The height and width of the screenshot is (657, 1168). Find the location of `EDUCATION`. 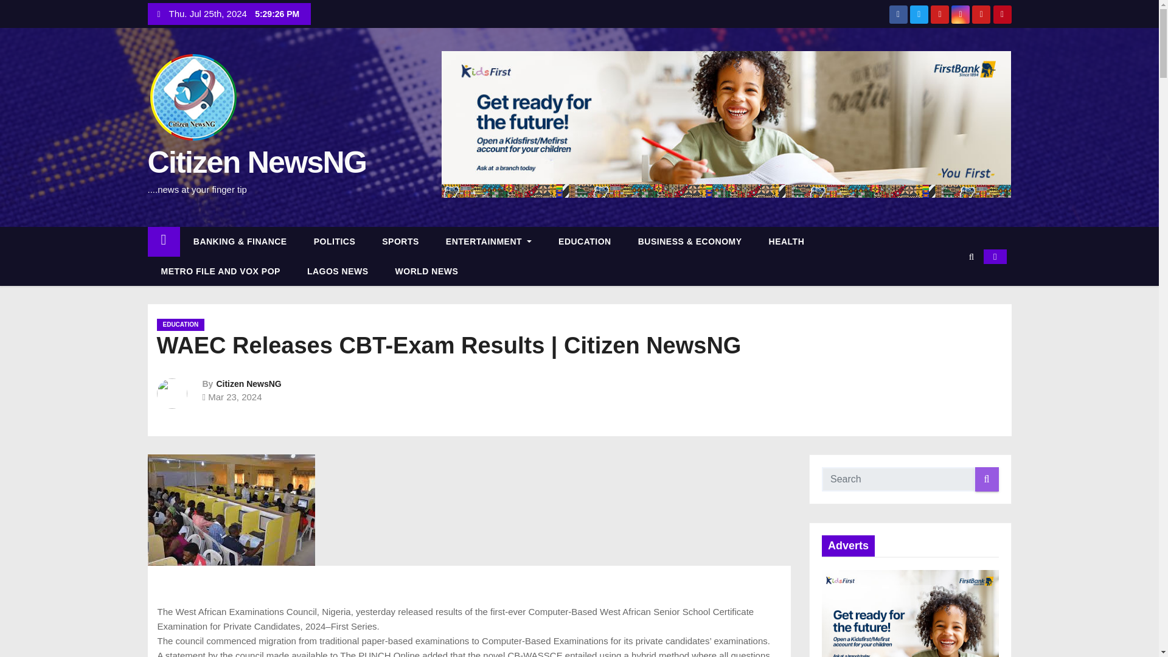

EDUCATION is located at coordinates (181, 325).